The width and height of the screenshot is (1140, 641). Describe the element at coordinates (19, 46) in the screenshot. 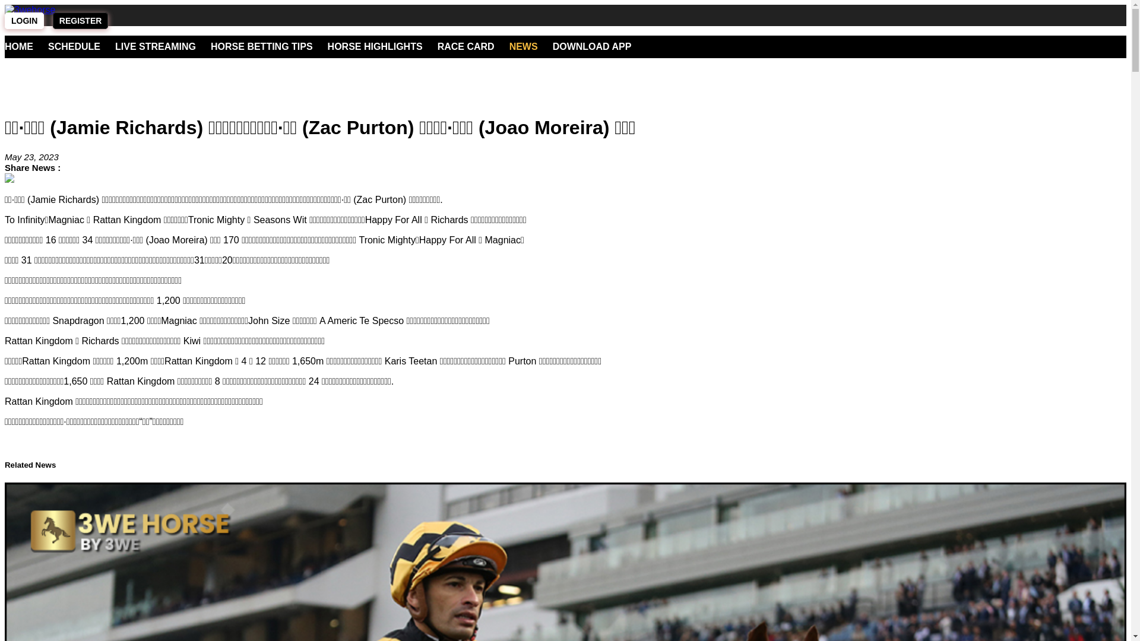

I see `HOME` at that location.